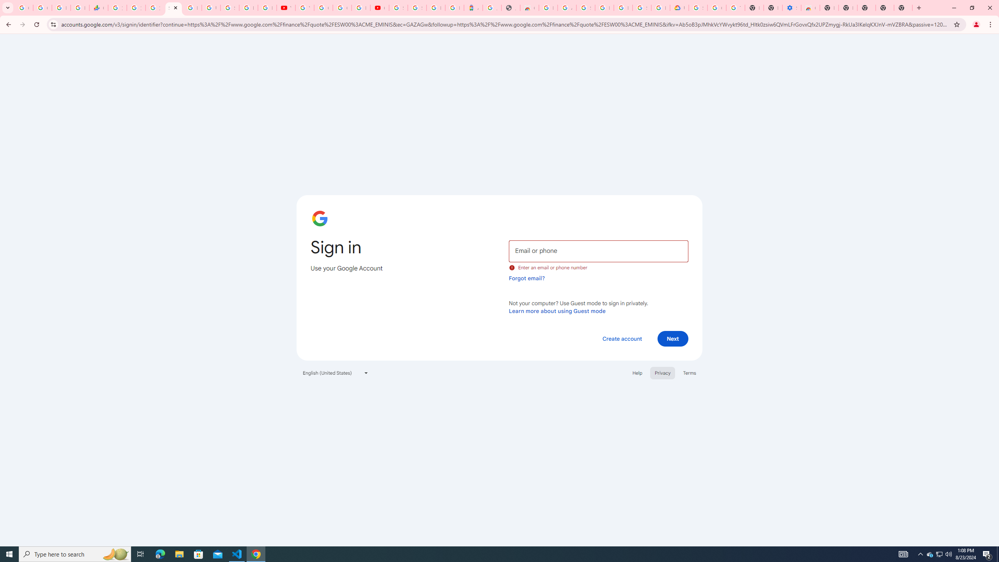 The height and width of the screenshot is (562, 999). What do you see at coordinates (567, 8) in the screenshot?
I see `Ad Settings` at bounding box center [567, 8].